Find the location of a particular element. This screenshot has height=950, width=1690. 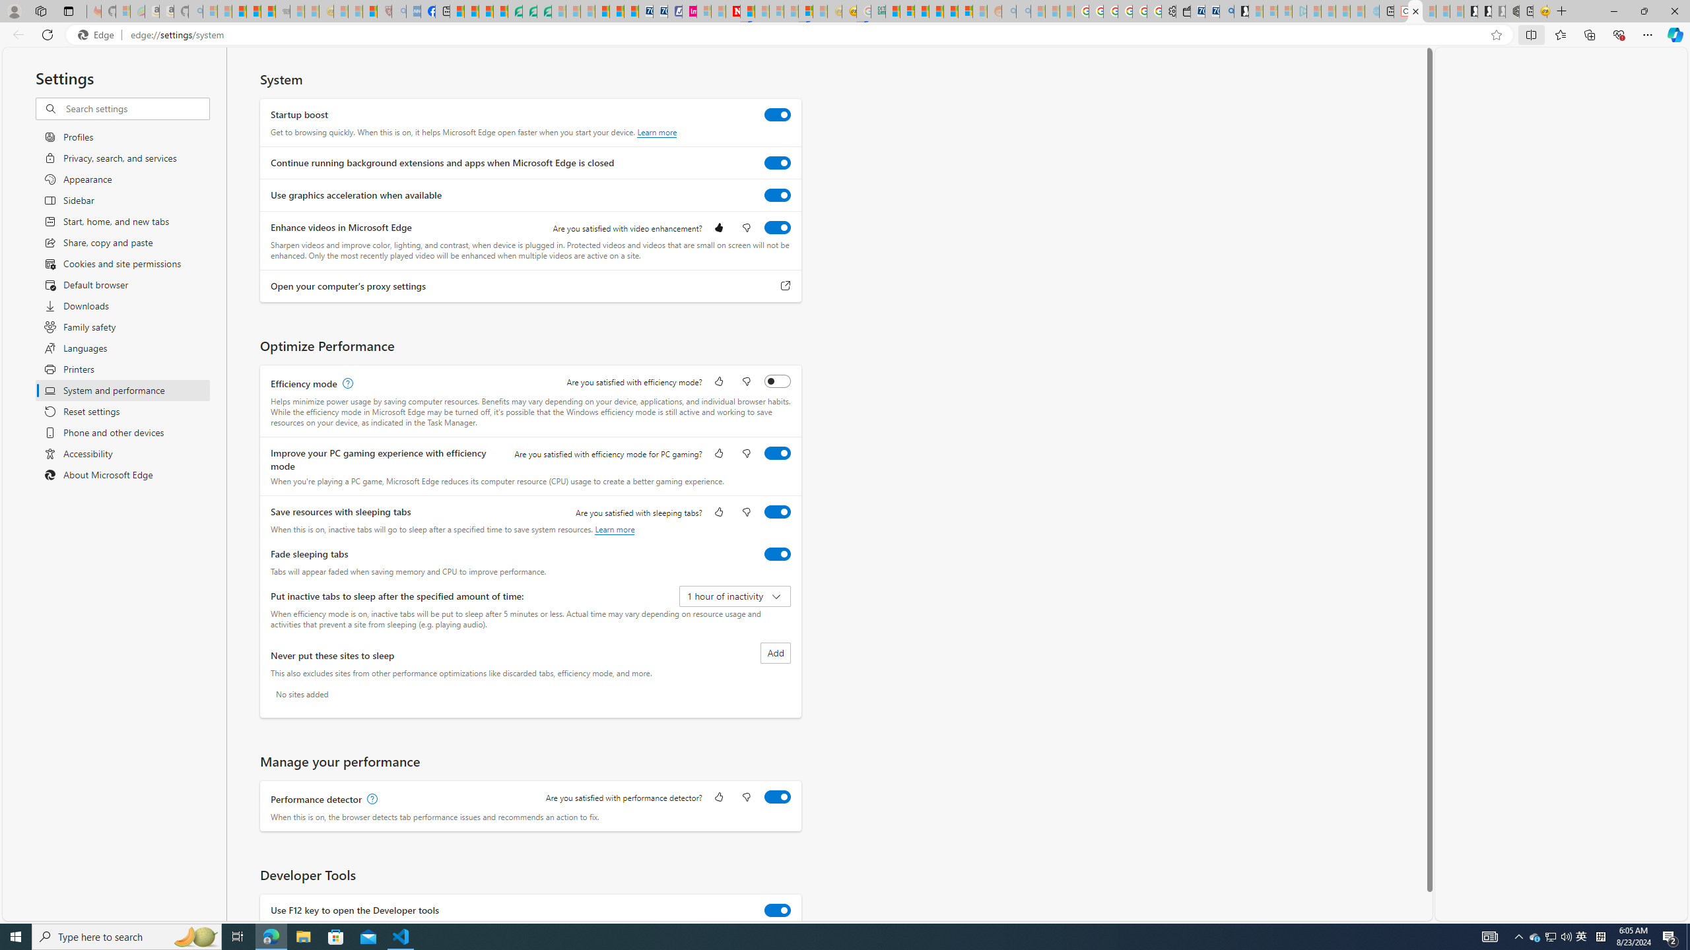

Collections is located at coordinates (1589, 34).